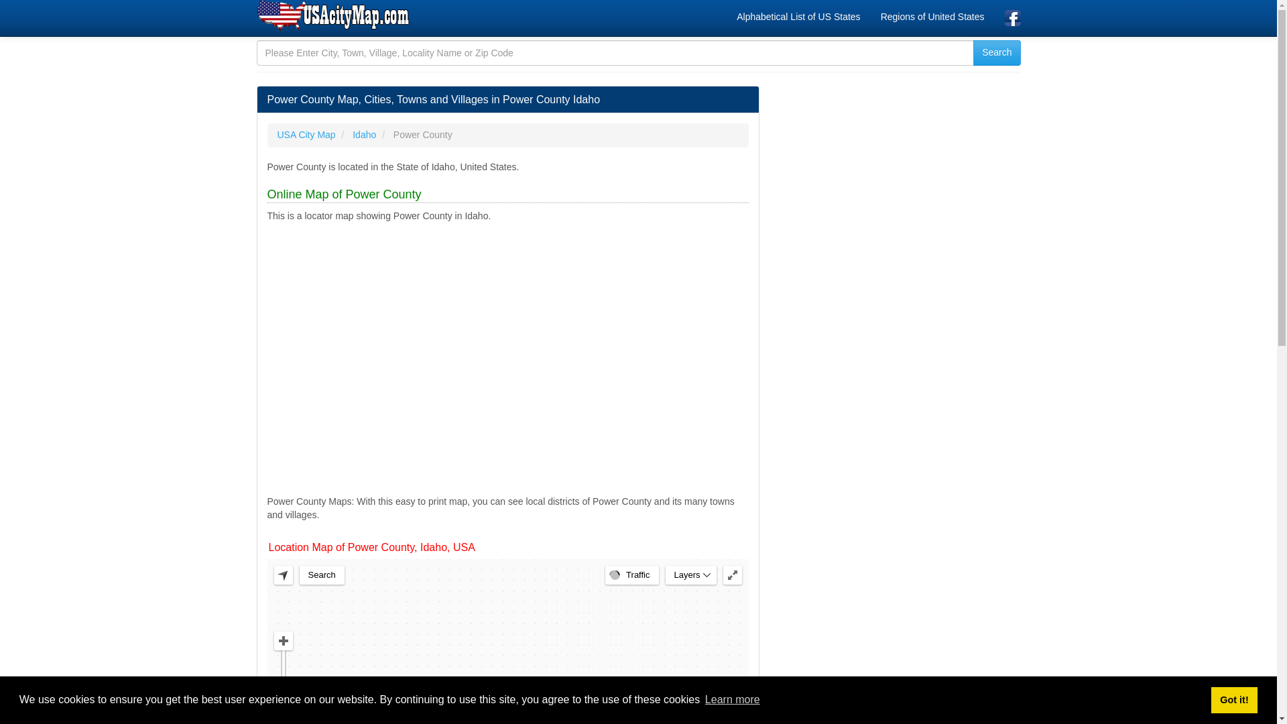 The width and height of the screenshot is (1287, 724). Describe the element at coordinates (732, 700) in the screenshot. I see `Learn more` at that location.